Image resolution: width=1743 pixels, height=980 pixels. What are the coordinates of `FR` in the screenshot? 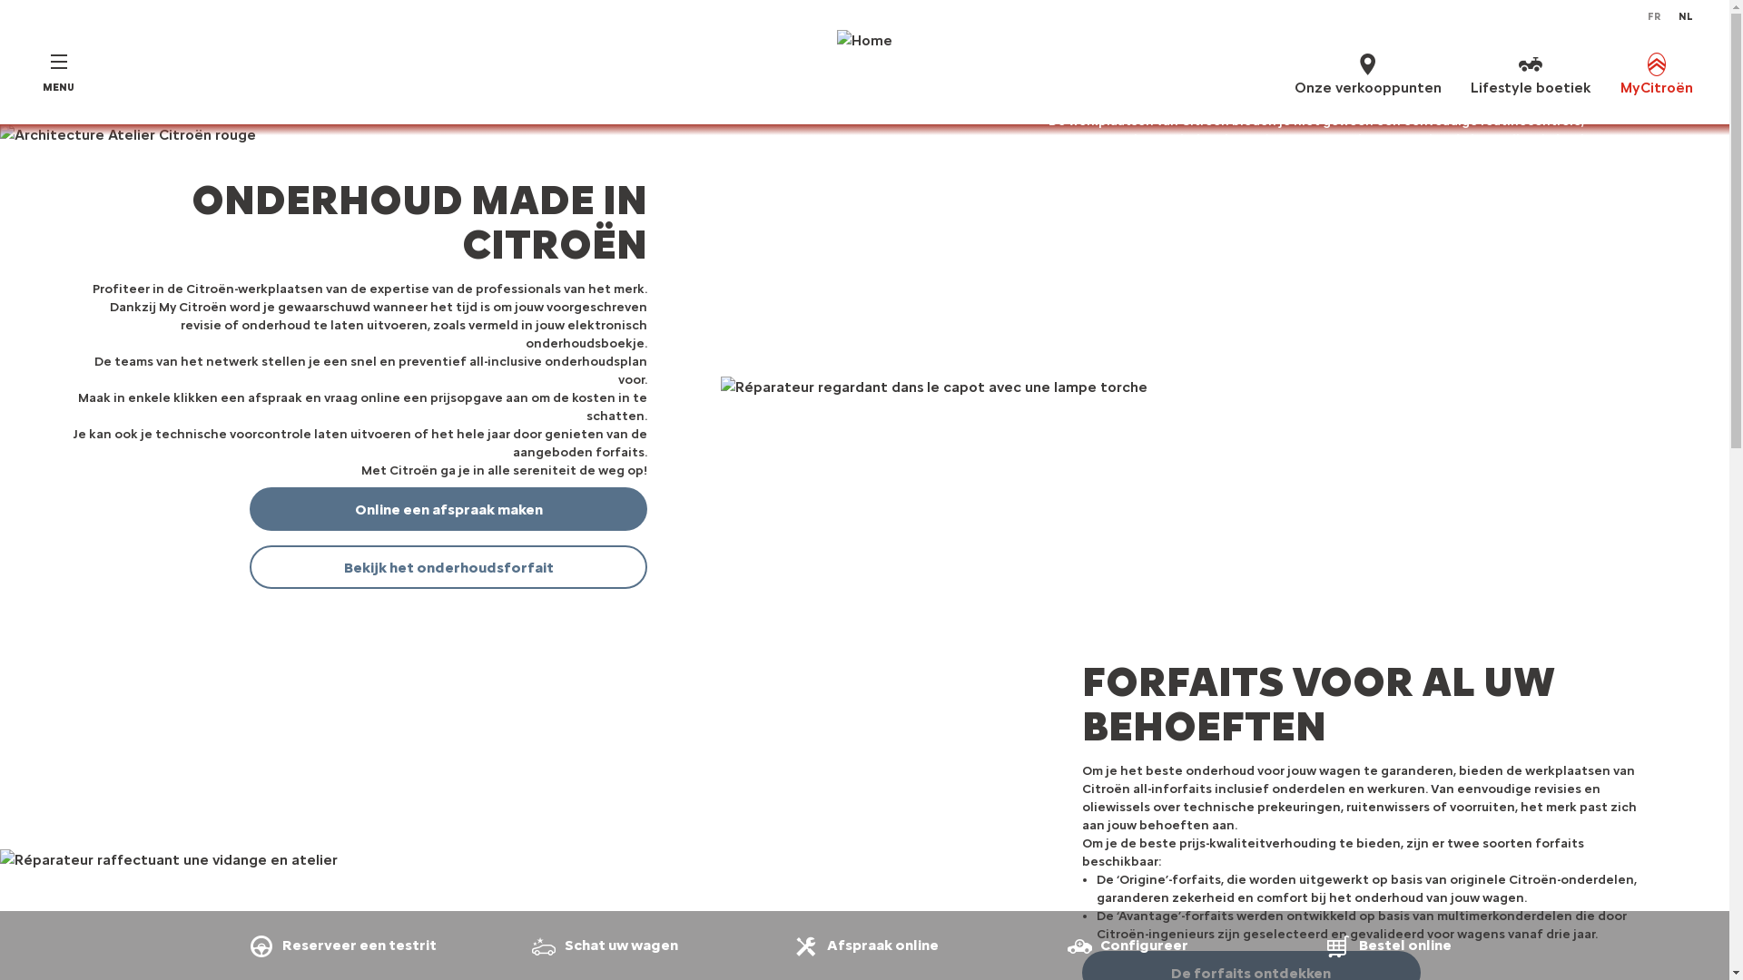 It's located at (1654, 17).